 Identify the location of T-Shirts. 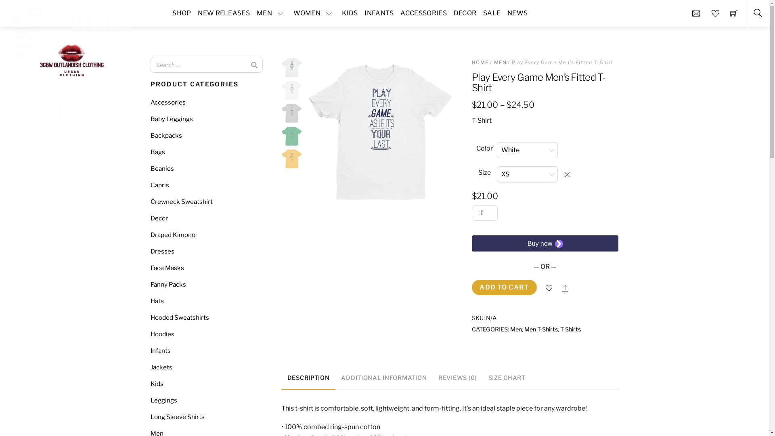
(571, 329).